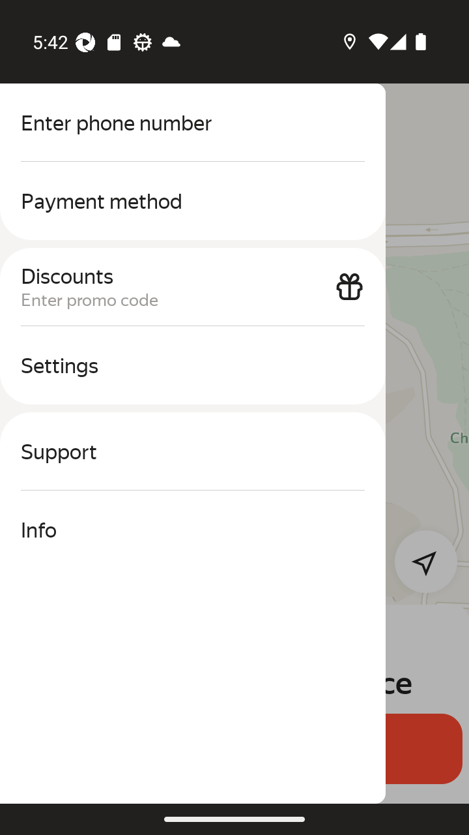 The image size is (469, 835). What do you see at coordinates (193, 201) in the screenshot?
I see `Payment method` at bounding box center [193, 201].